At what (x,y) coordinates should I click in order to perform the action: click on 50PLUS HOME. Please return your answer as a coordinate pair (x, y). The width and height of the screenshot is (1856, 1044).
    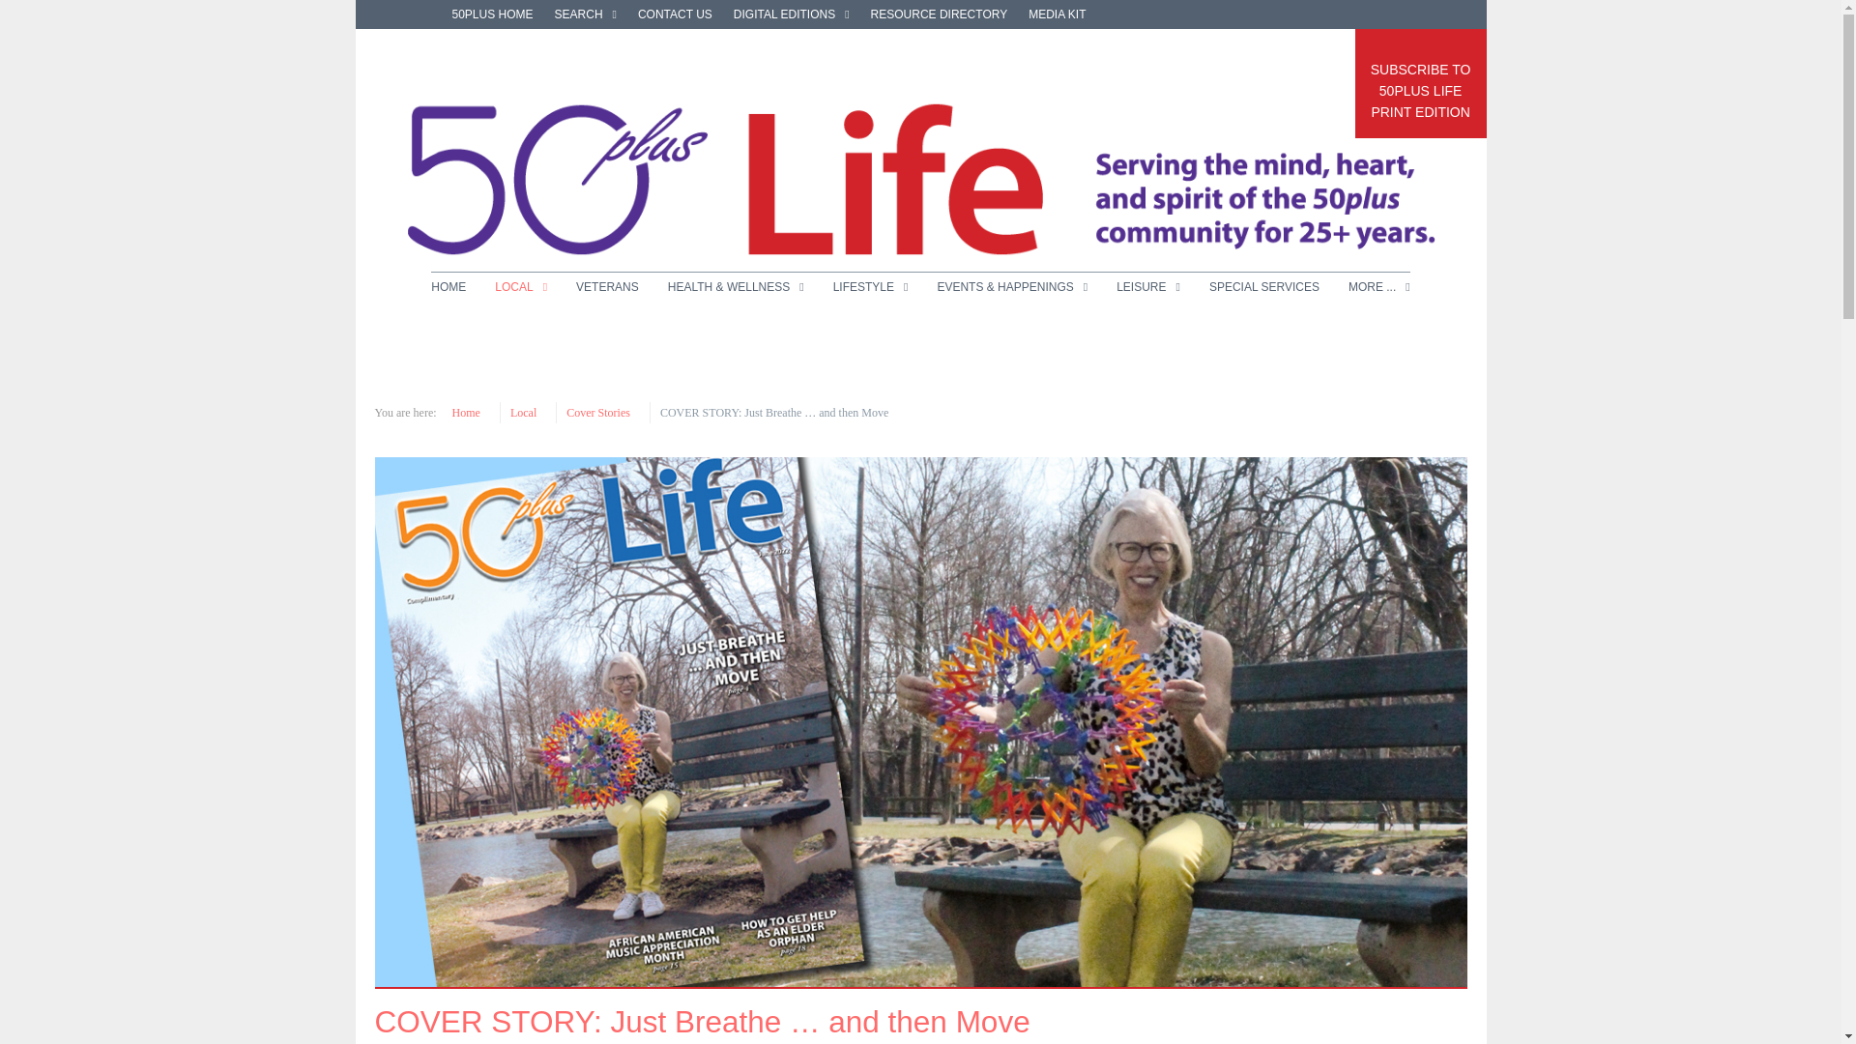
    Looking at the image, I should click on (586, 14).